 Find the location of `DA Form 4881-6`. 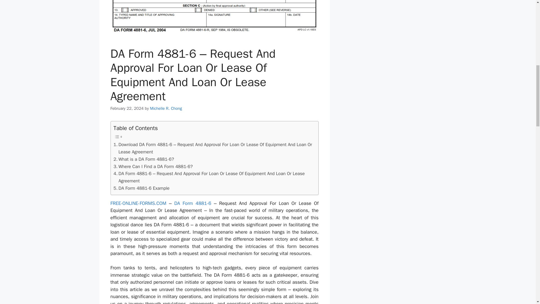

DA Form 4881-6 is located at coordinates (192, 203).